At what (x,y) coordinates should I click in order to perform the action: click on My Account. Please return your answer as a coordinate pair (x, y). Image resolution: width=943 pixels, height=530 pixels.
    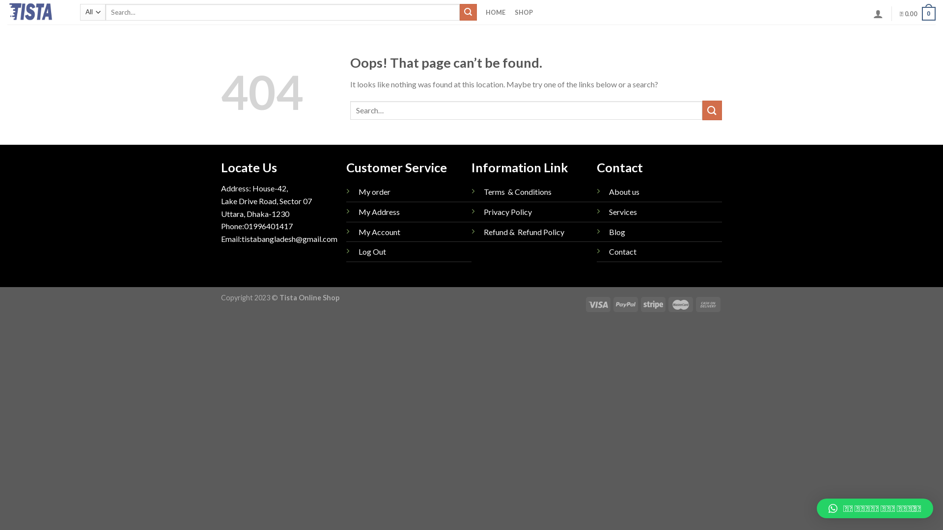
    Looking at the image, I should click on (379, 232).